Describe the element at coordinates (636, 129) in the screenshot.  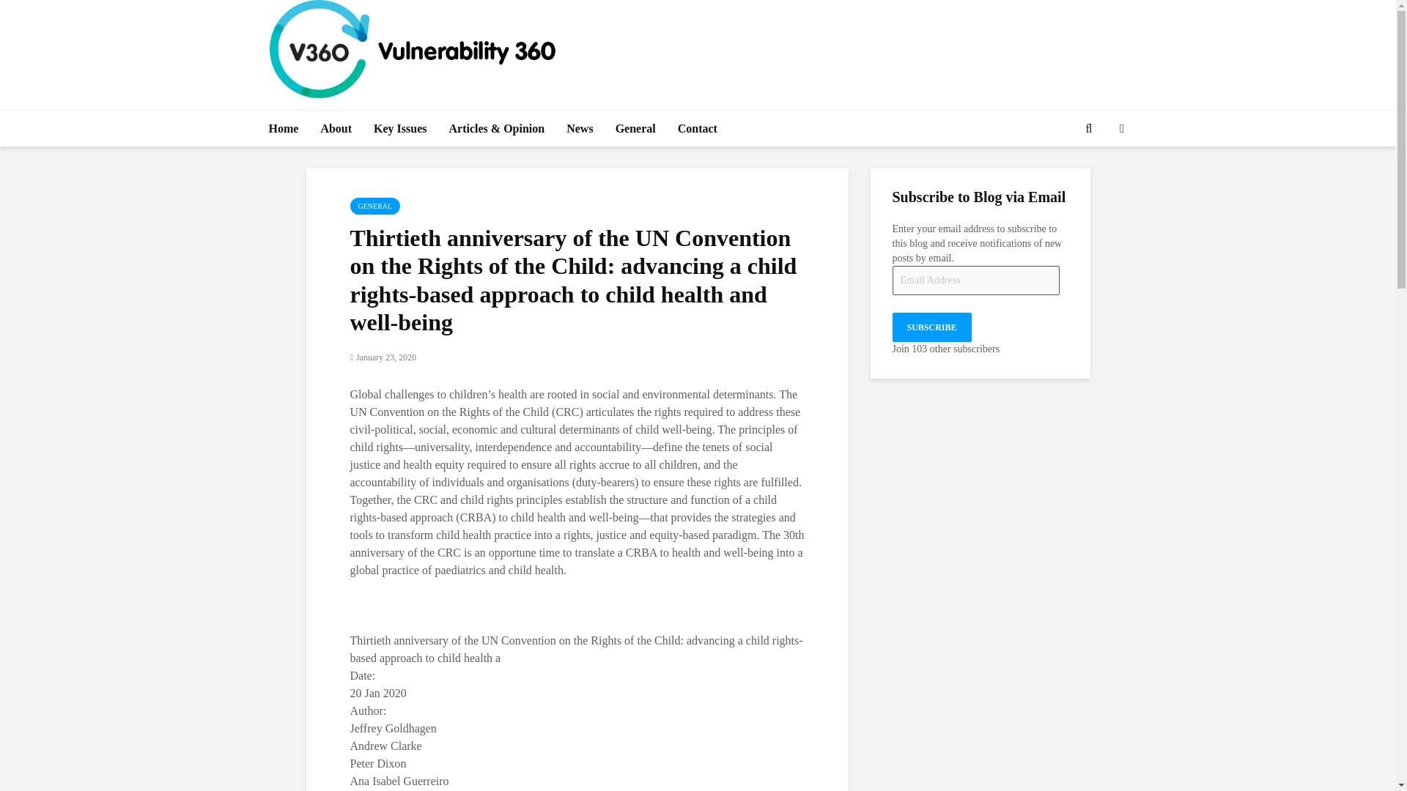
I see `General` at that location.